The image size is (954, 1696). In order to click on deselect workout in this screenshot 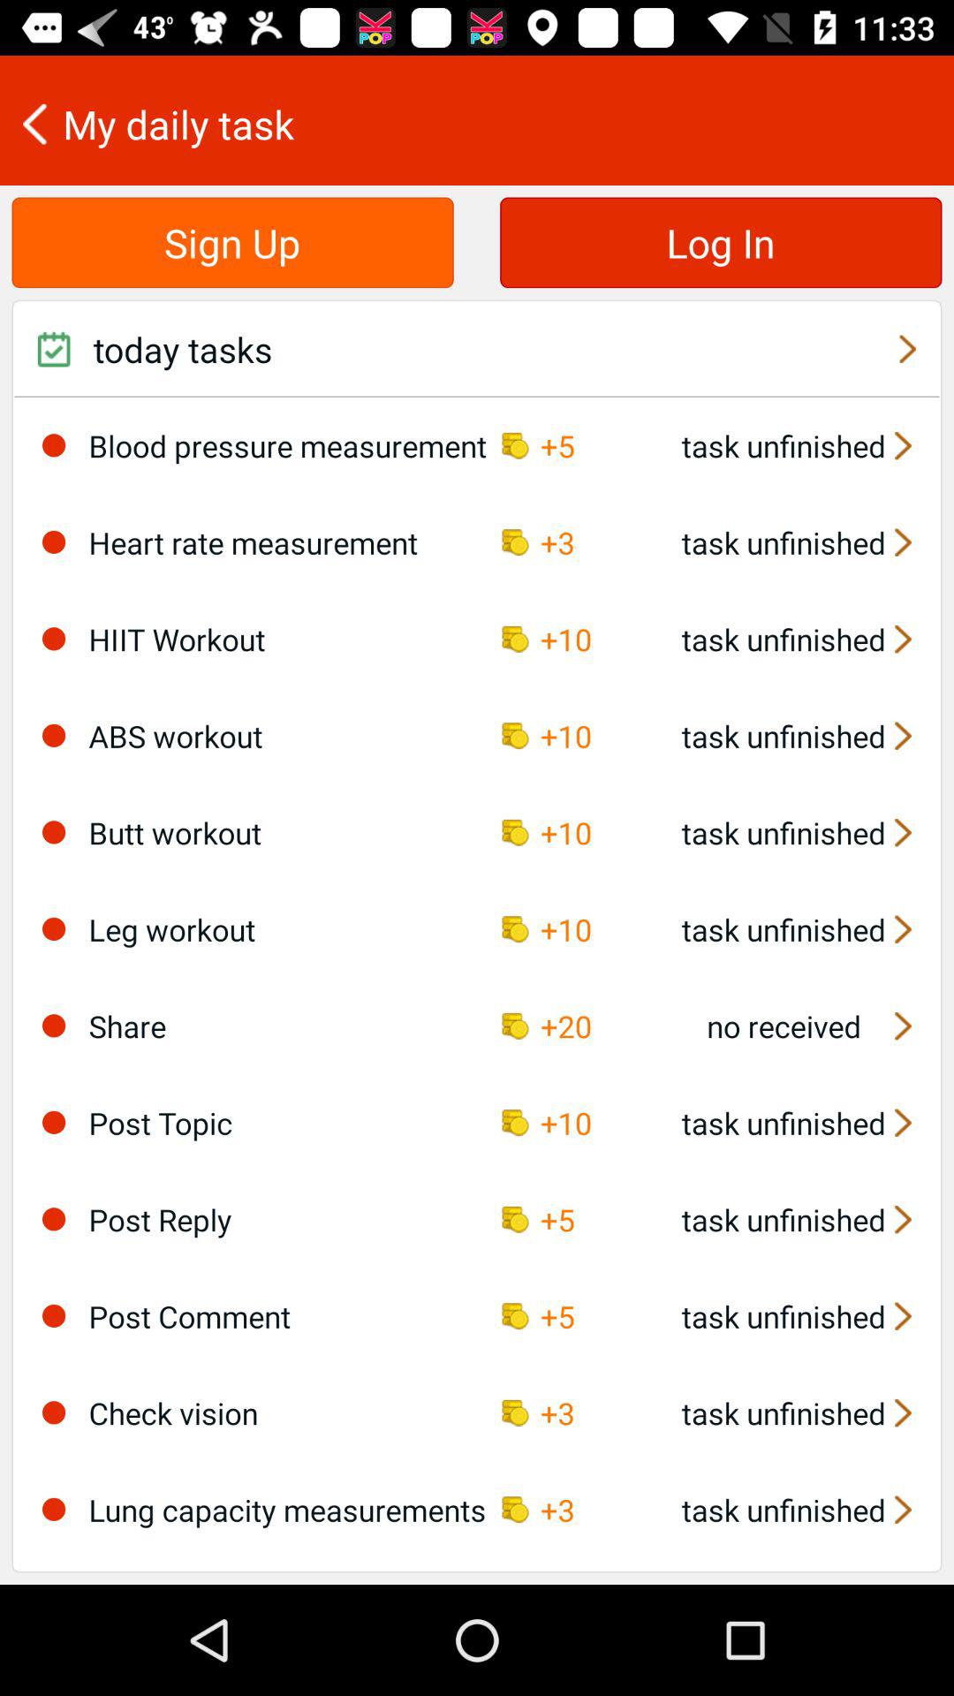, I will do `click(54, 832)`.